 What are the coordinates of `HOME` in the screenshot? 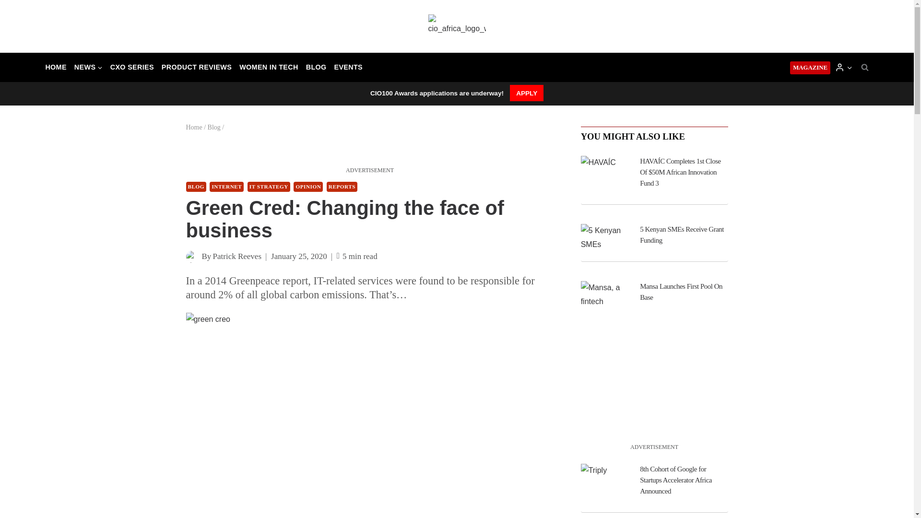 It's located at (56, 67).